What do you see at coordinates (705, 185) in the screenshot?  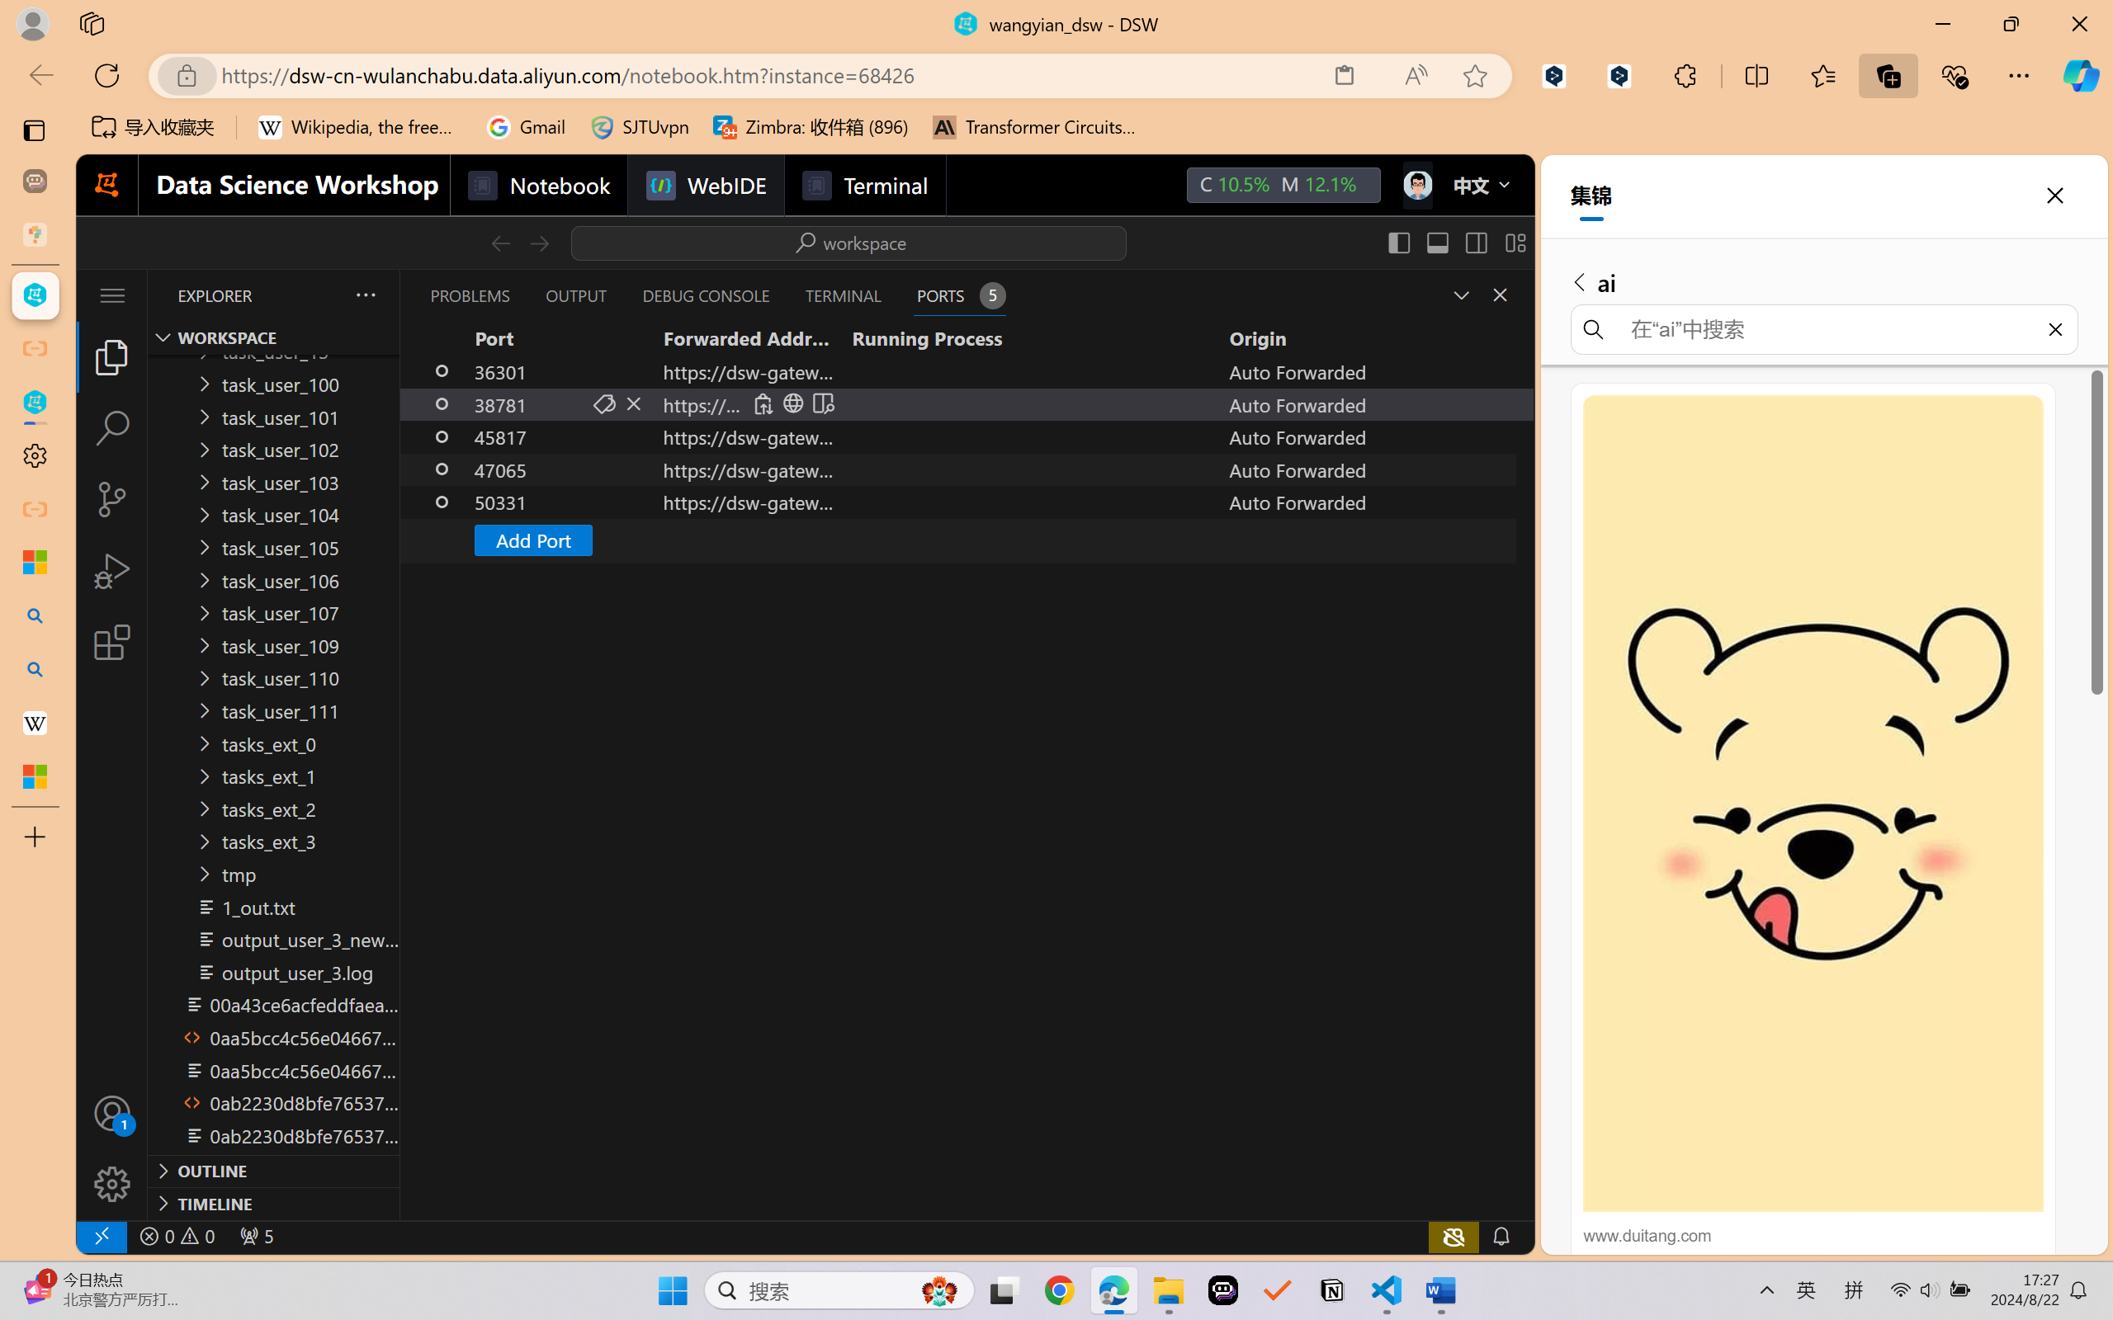 I see `WebIDE` at bounding box center [705, 185].